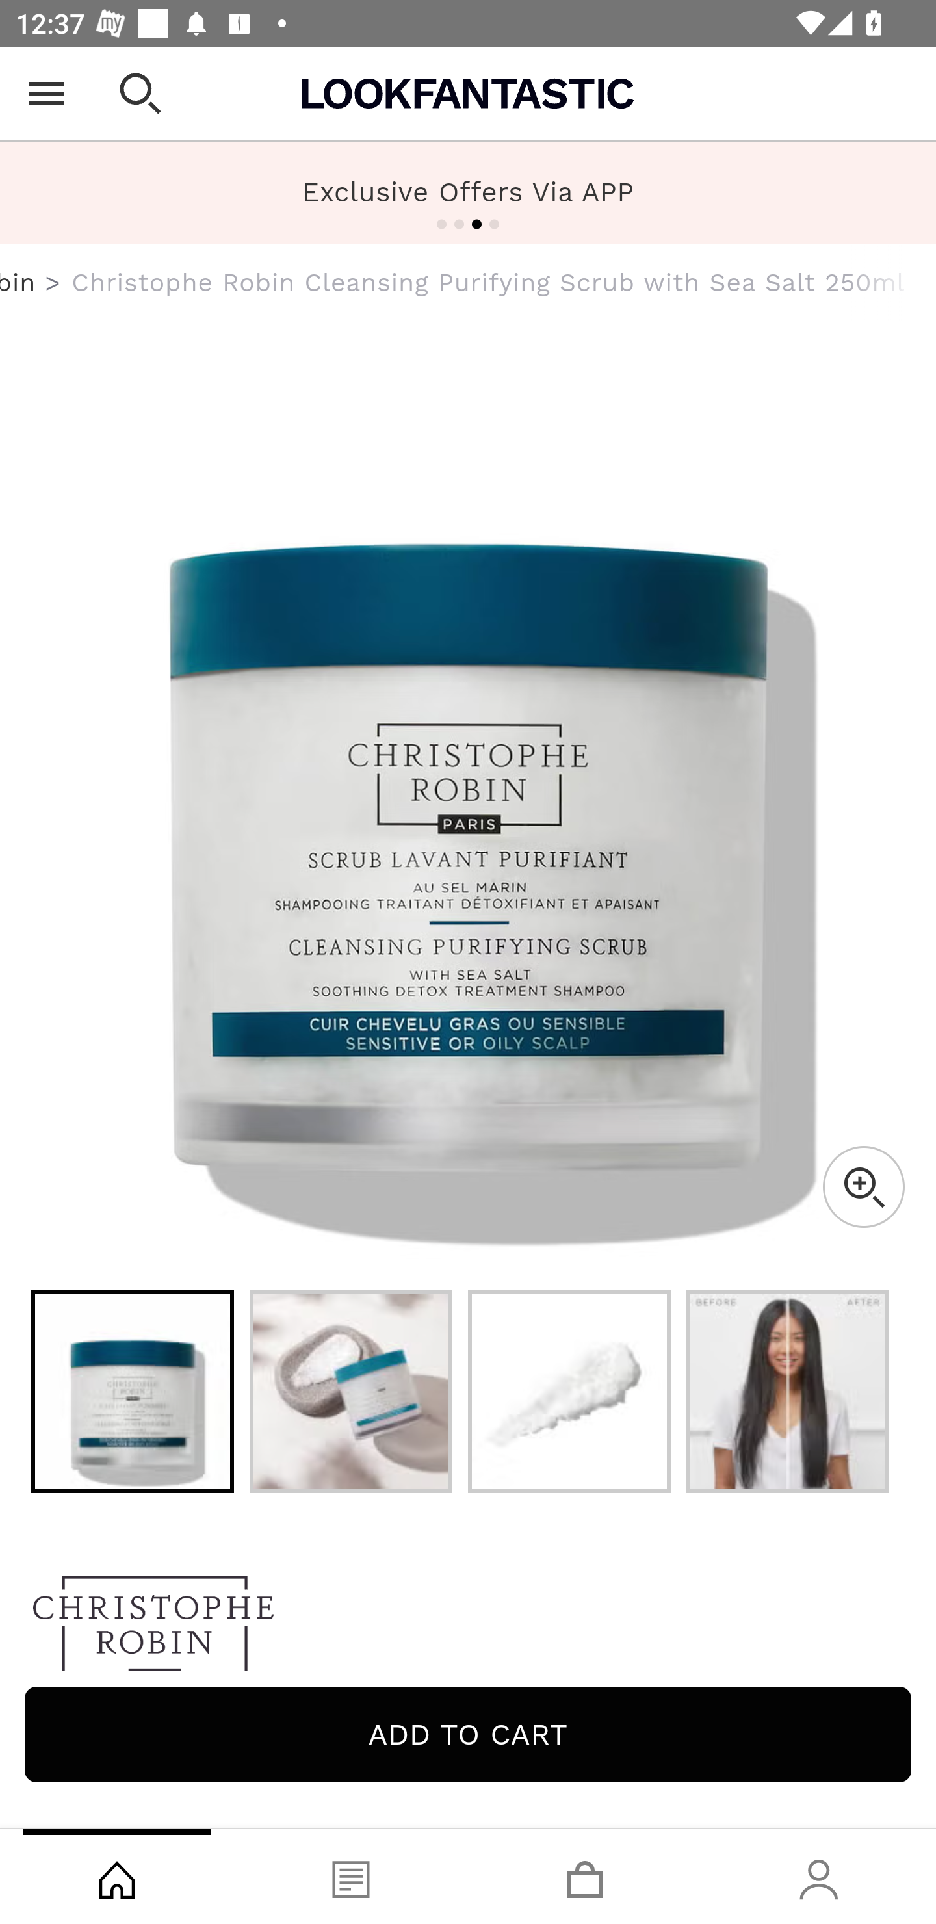 This screenshot has height=1924, width=936. I want to click on Blog, tab, 2 of 4, so click(351, 1877).